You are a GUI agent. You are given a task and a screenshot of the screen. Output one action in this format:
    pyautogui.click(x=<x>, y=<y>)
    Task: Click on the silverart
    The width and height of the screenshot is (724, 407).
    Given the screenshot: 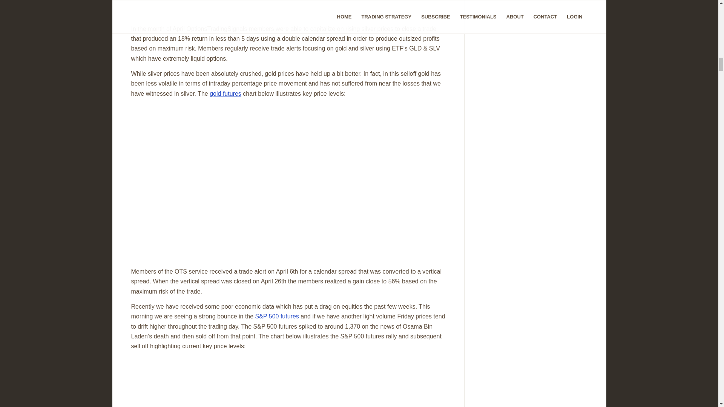 What is the action you would take?
    pyautogui.click(x=262, y=8)
    